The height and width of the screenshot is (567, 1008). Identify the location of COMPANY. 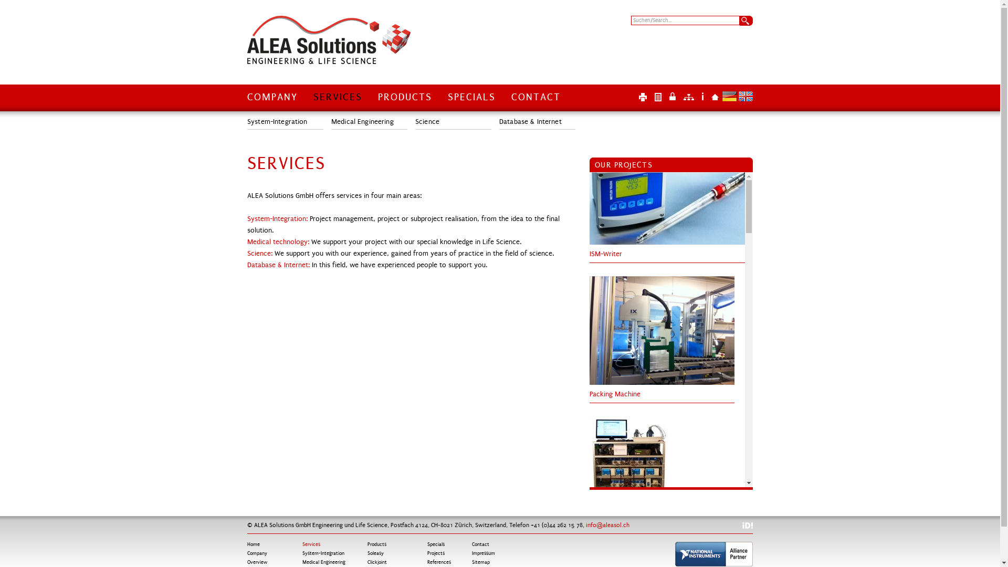
(272, 102).